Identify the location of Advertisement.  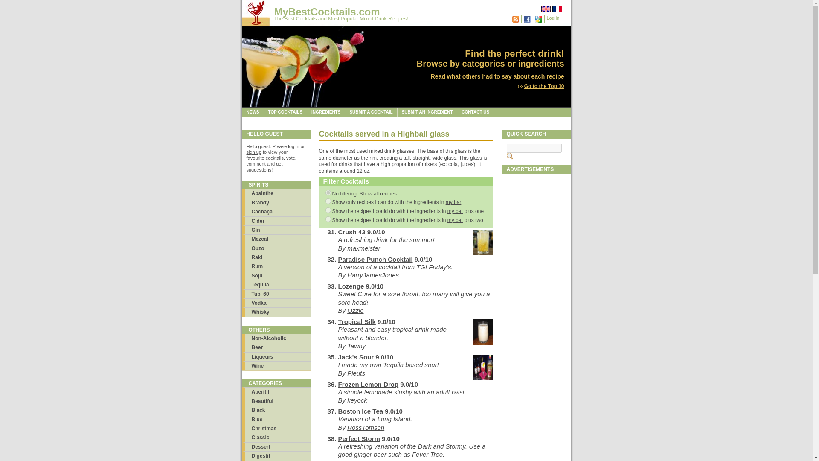
(537, 447).